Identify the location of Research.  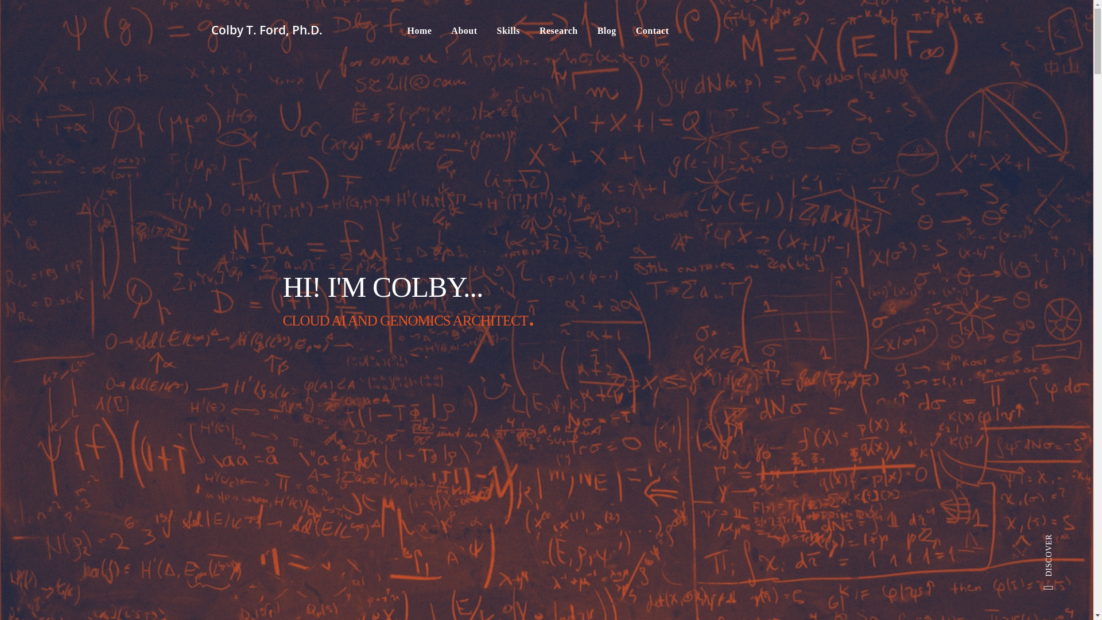
(558, 31).